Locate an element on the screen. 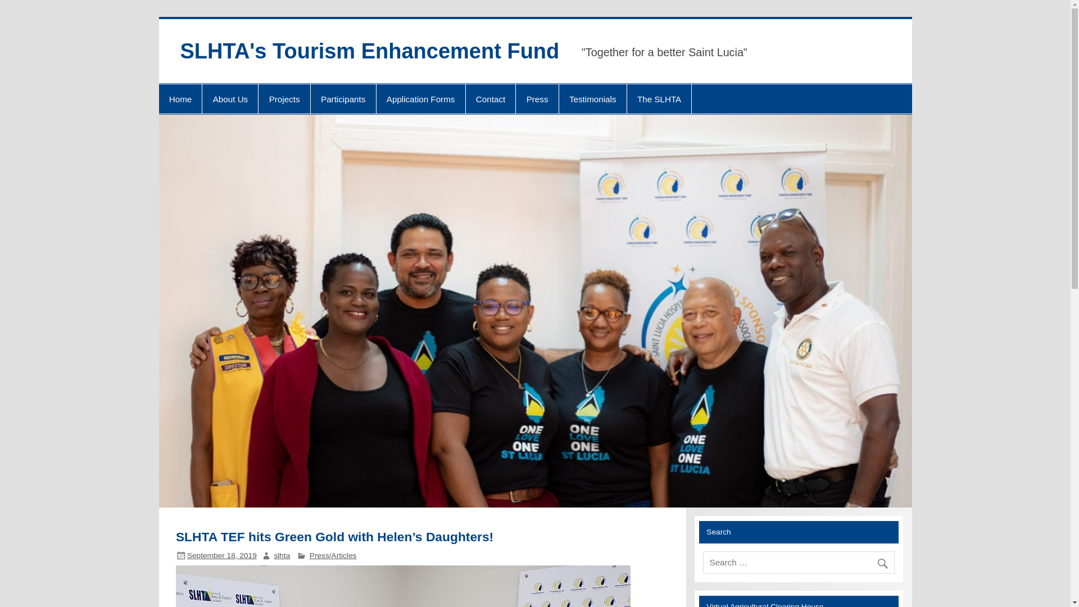 The height and width of the screenshot is (607, 1079). View all posts by slhta is located at coordinates (282, 555).